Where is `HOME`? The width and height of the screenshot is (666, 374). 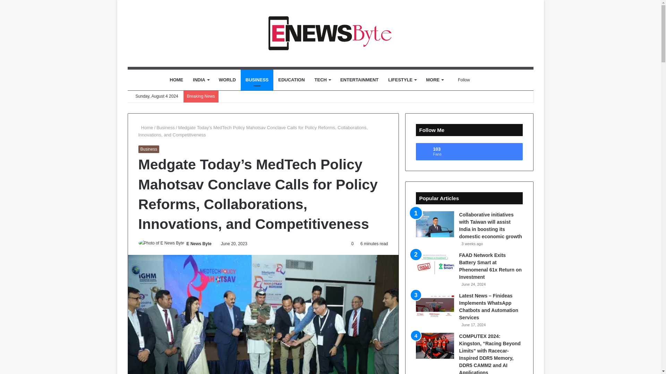
HOME is located at coordinates (176, 80).